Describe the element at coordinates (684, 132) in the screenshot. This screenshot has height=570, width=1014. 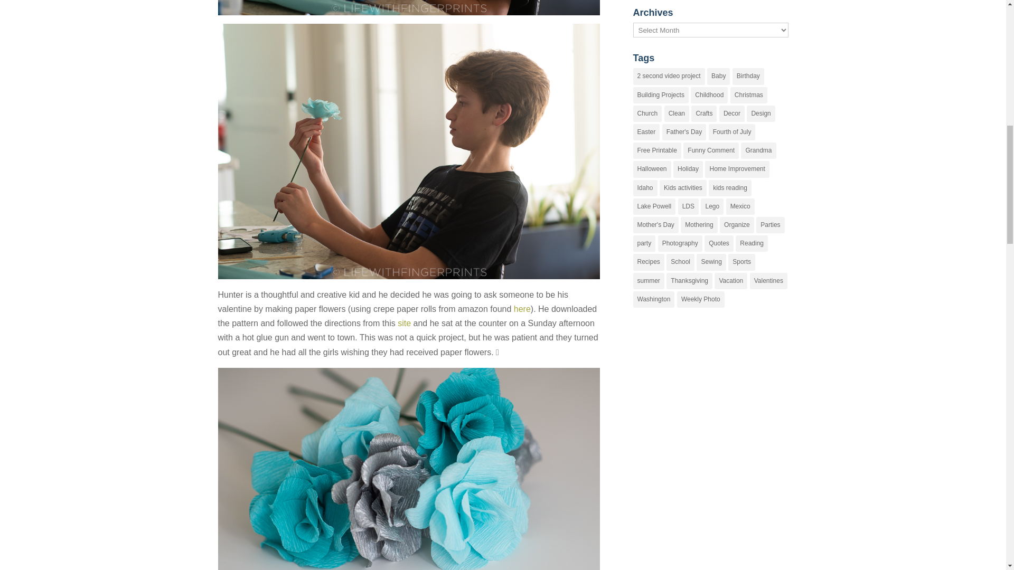
I see `Father's Day` at that location.